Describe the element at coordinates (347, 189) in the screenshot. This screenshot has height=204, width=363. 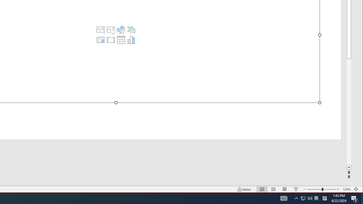
I see `Zoom 124%` at that location.